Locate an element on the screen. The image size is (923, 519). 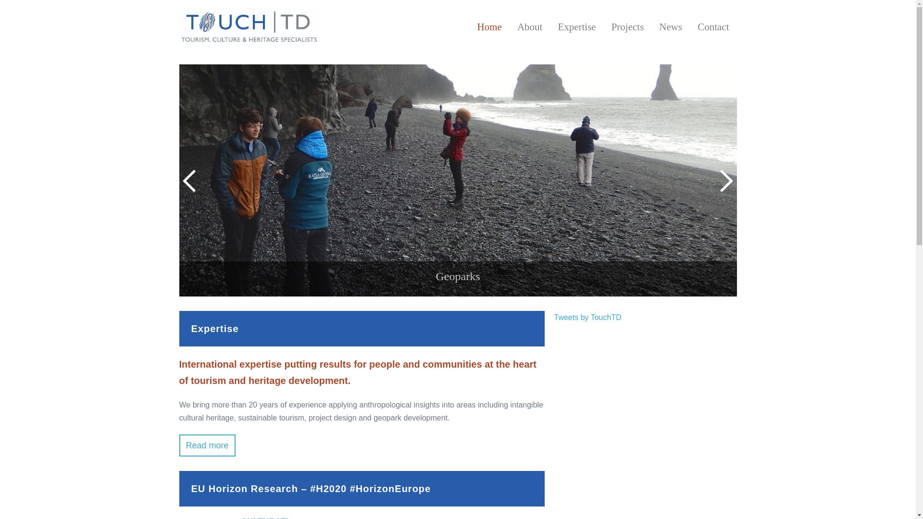
Touch TD is located at coordinates (249, 27).